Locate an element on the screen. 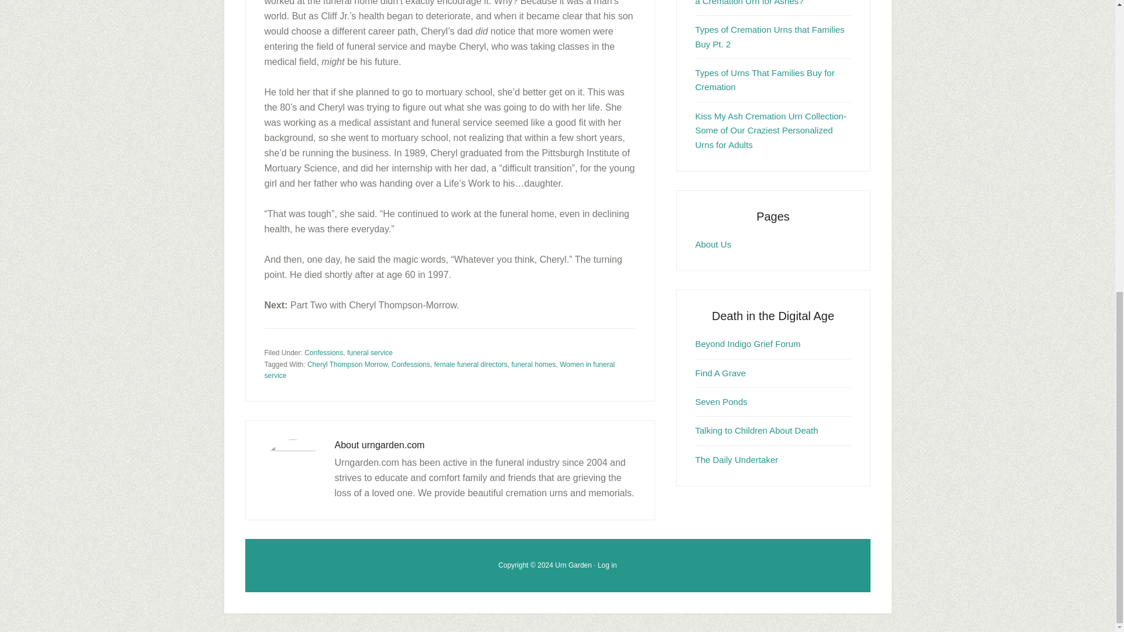 This screenshot has width=1124, height=632. funeral service is located at coordinates (370, 353).